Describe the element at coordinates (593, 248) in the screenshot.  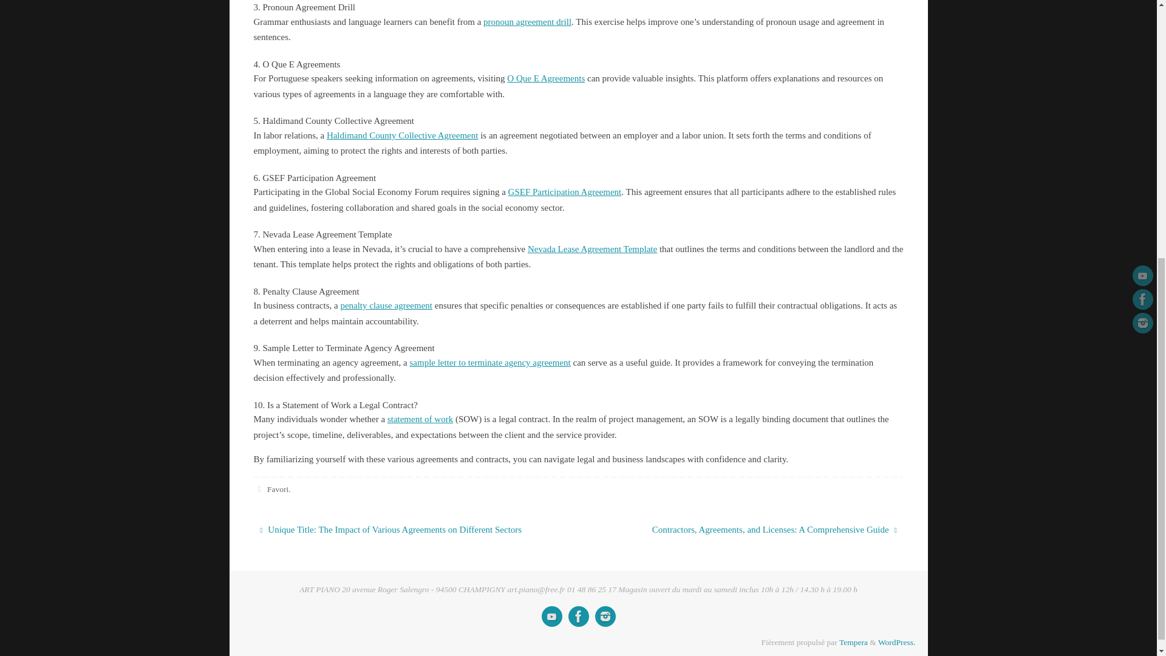
I see `Nevada Lease Agreement Template` at that location.